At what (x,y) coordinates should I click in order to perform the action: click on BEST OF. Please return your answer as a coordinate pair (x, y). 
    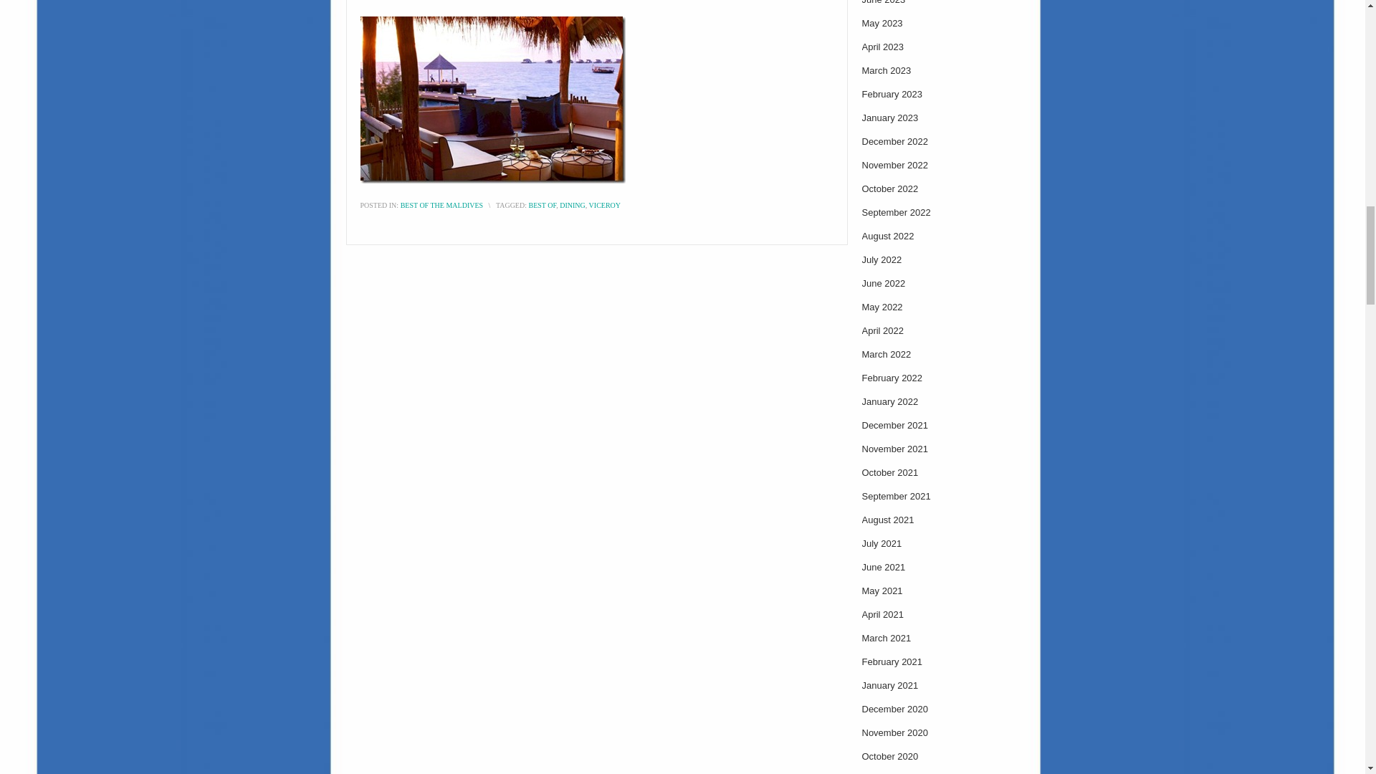
    Looking at the image, I should click on (542, 205).